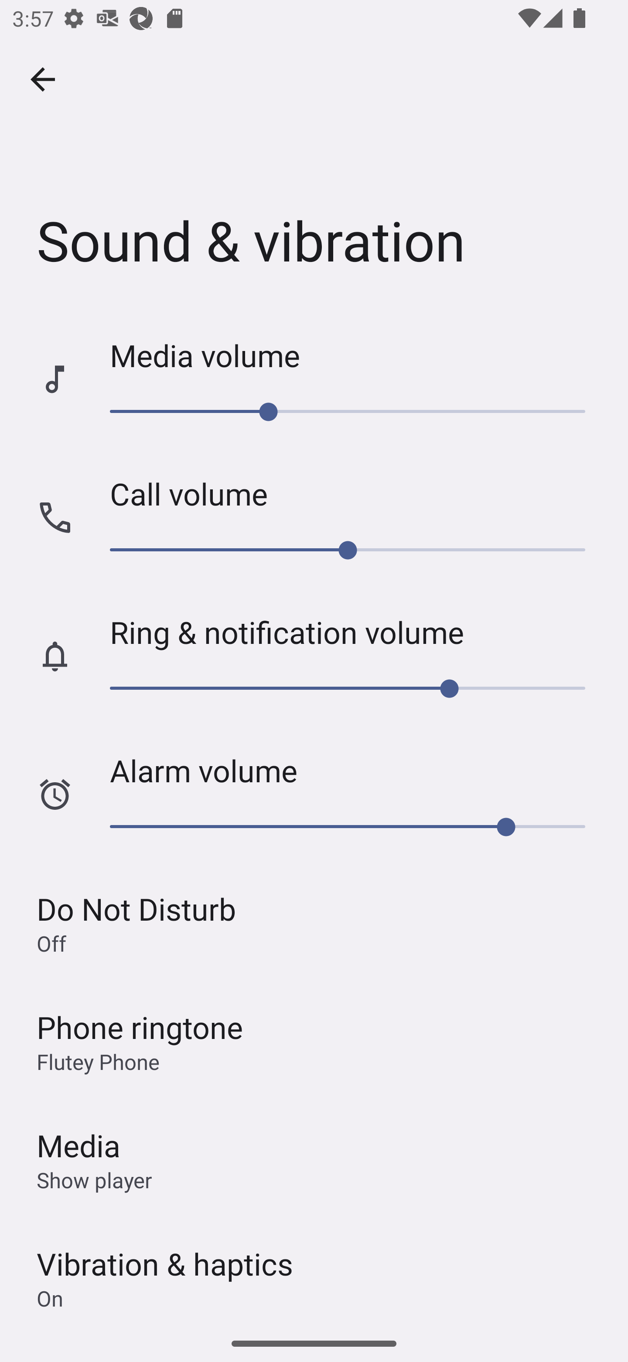 The image size is (628, 1362). Describe the element at coordinates (314, 923) in the screenshot. I see `Do Not Disturb Off` at that location.